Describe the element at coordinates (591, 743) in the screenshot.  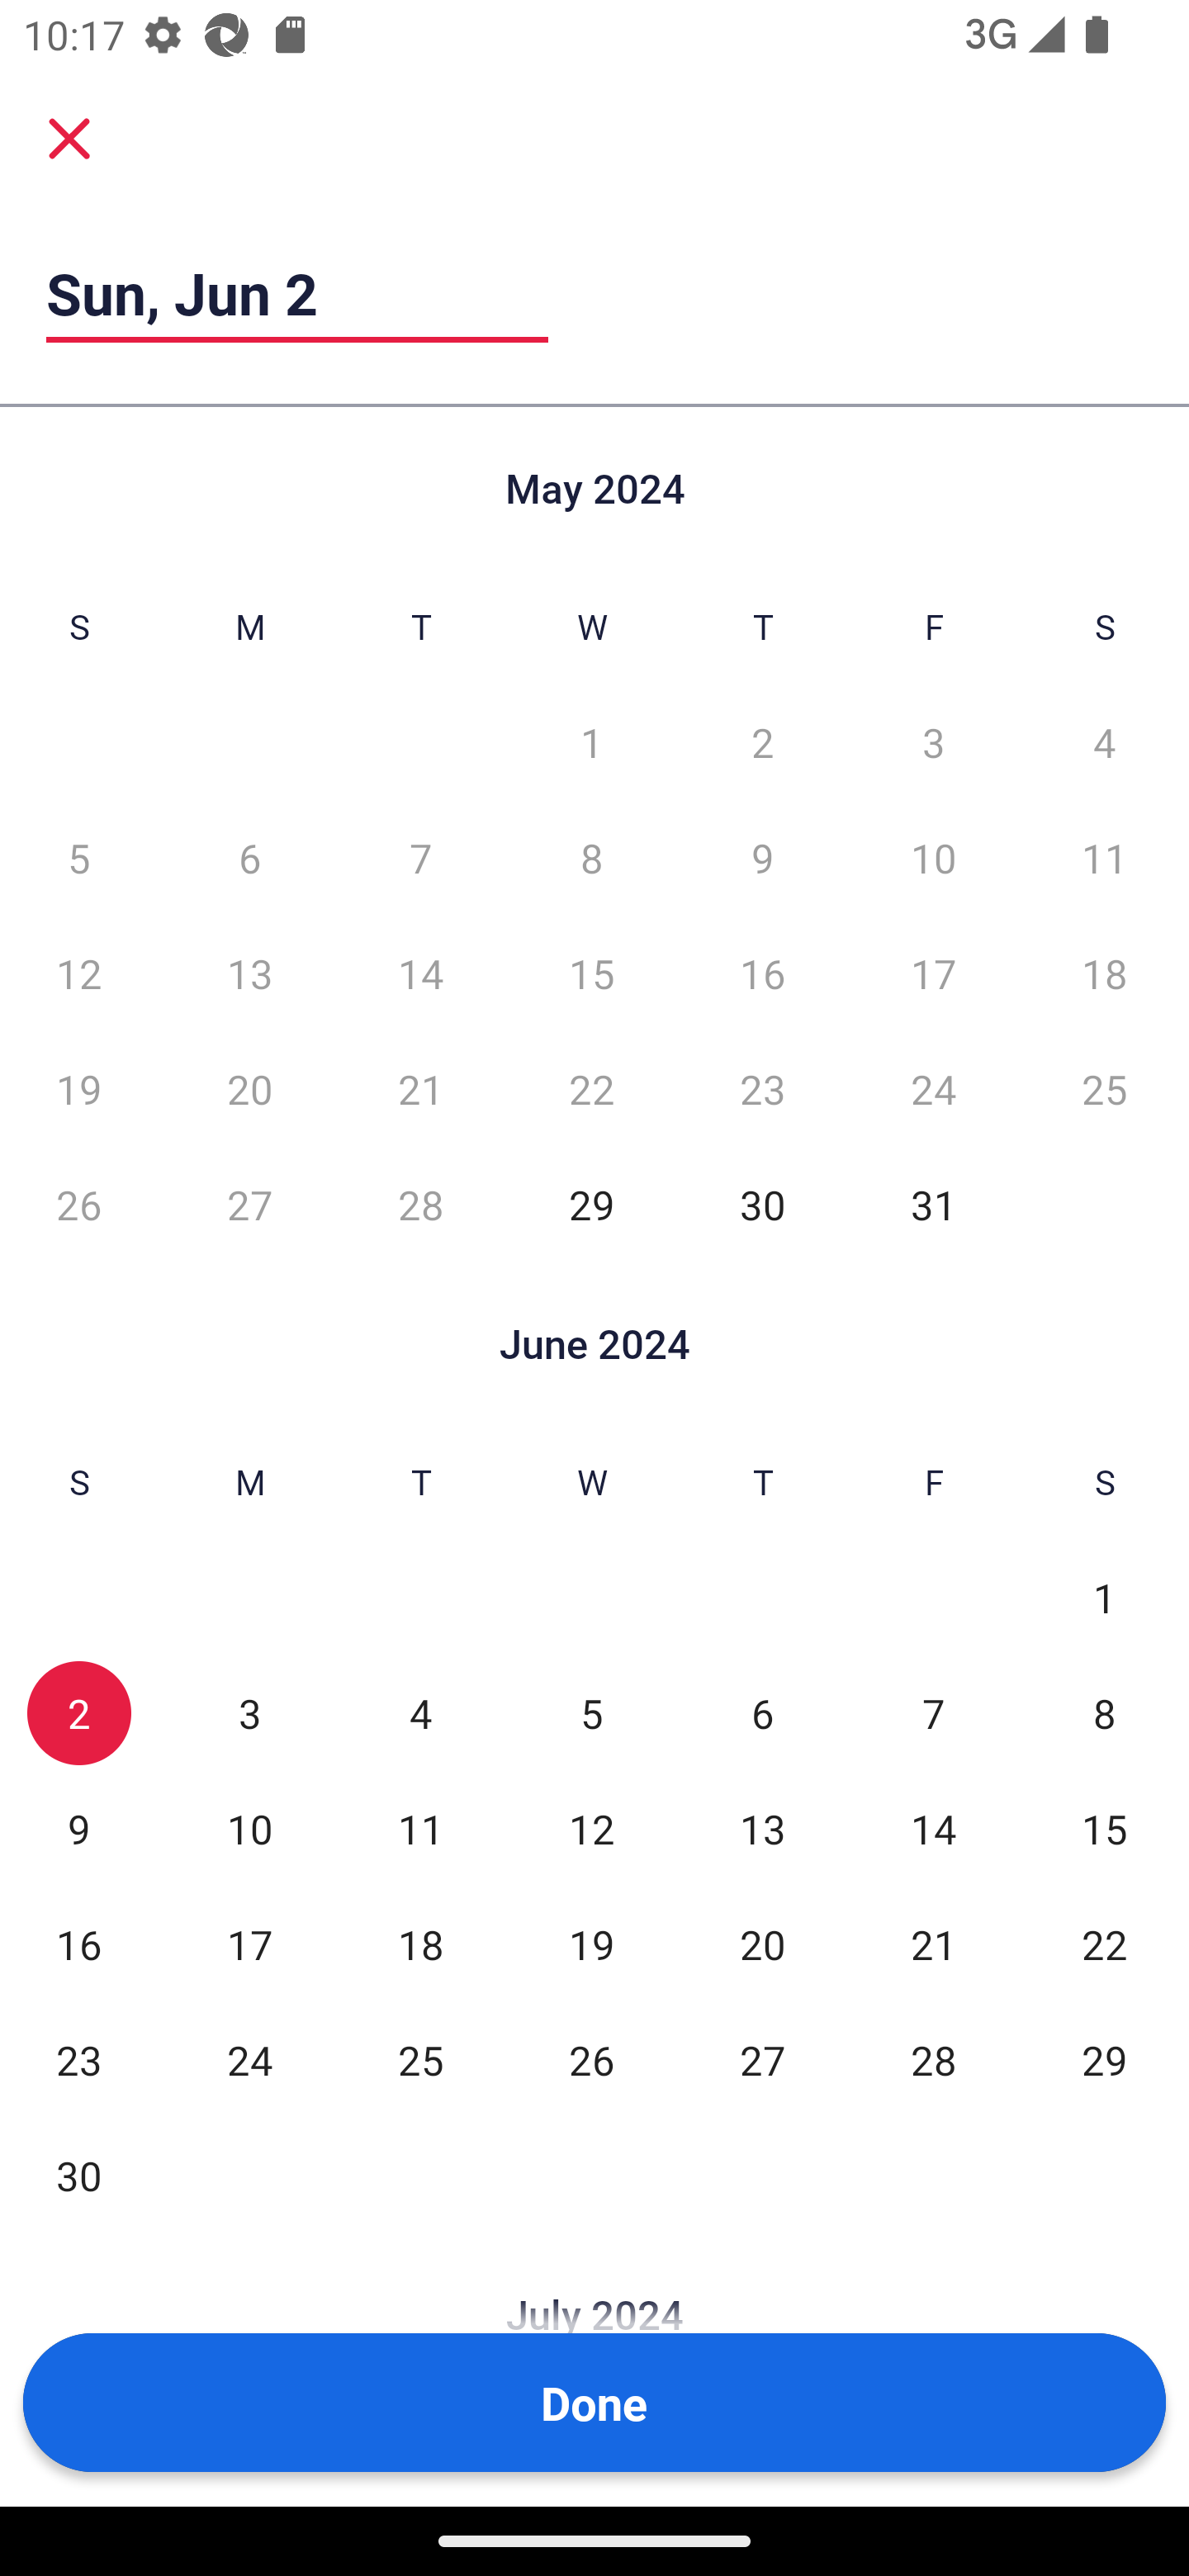
I see `1 Wed, May 1, Not Selected` at that location.